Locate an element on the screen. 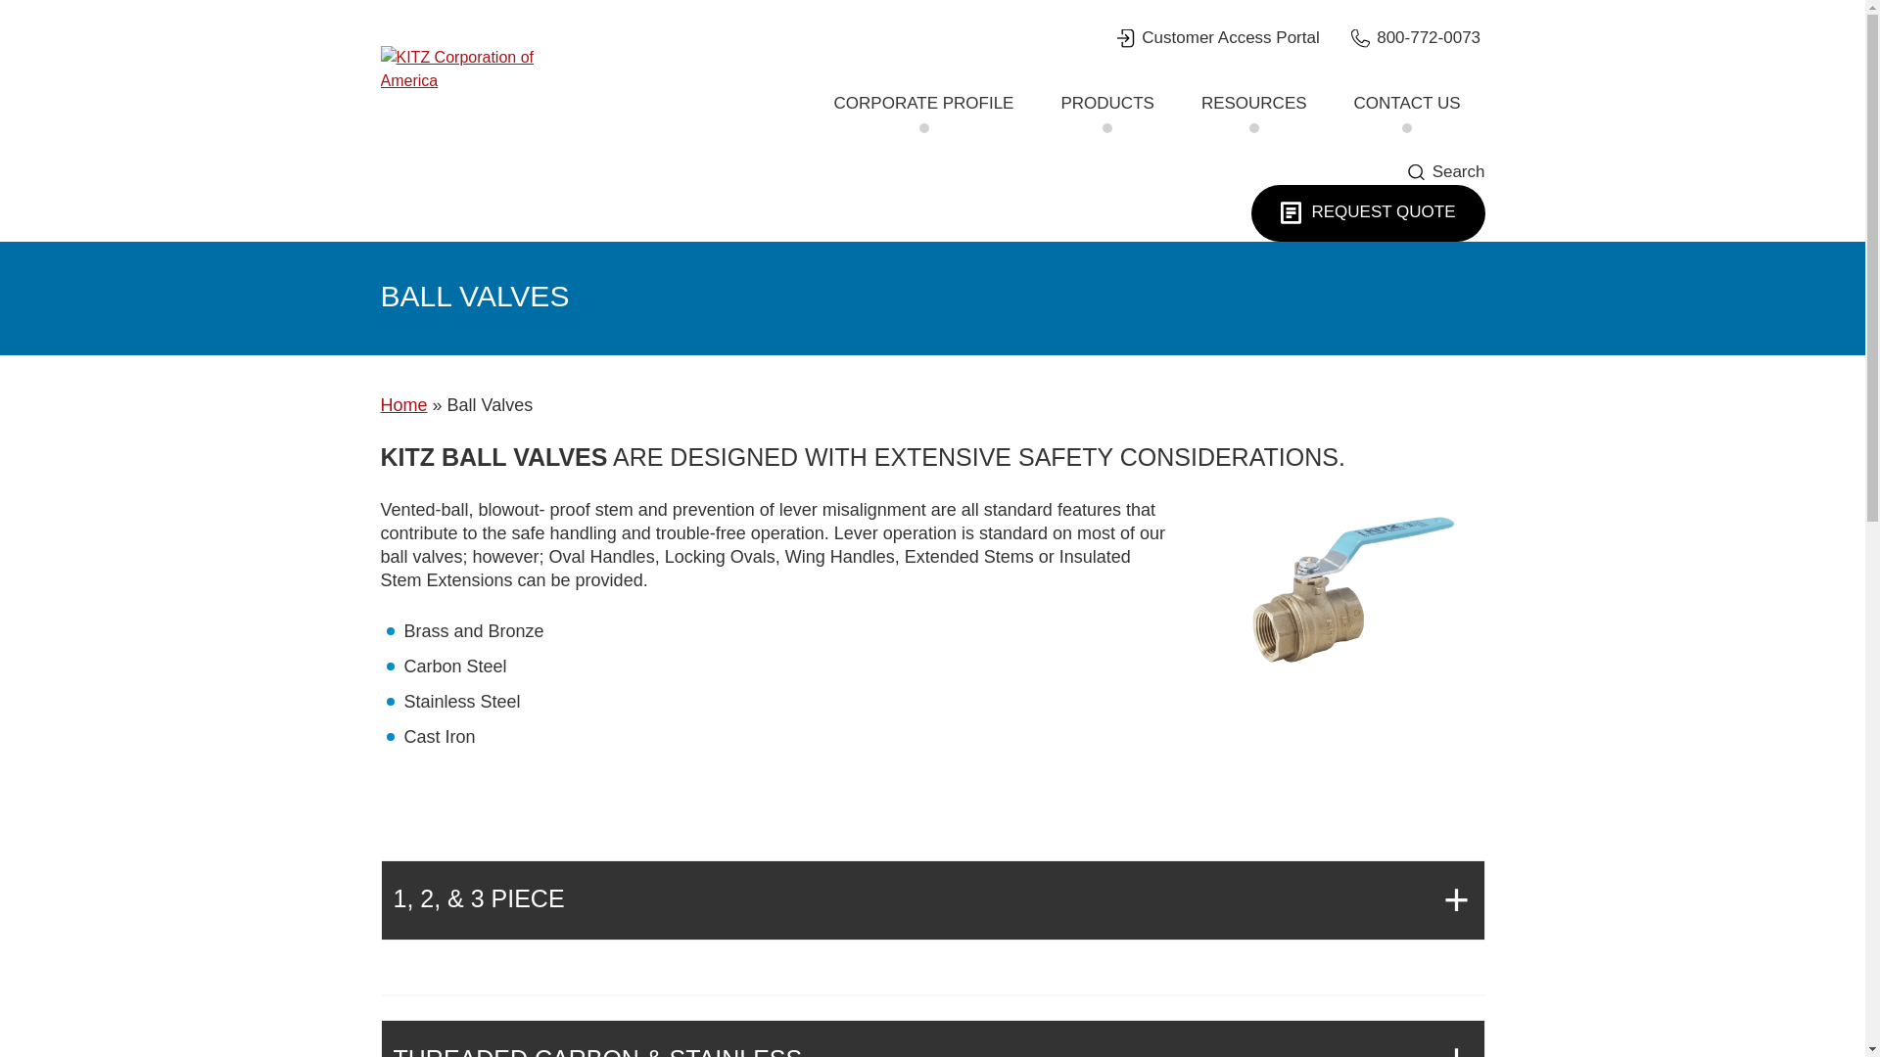 Image resolution: width=1880 pixels, height=1057 pixels. Search is located at coordinates (1446, 172).